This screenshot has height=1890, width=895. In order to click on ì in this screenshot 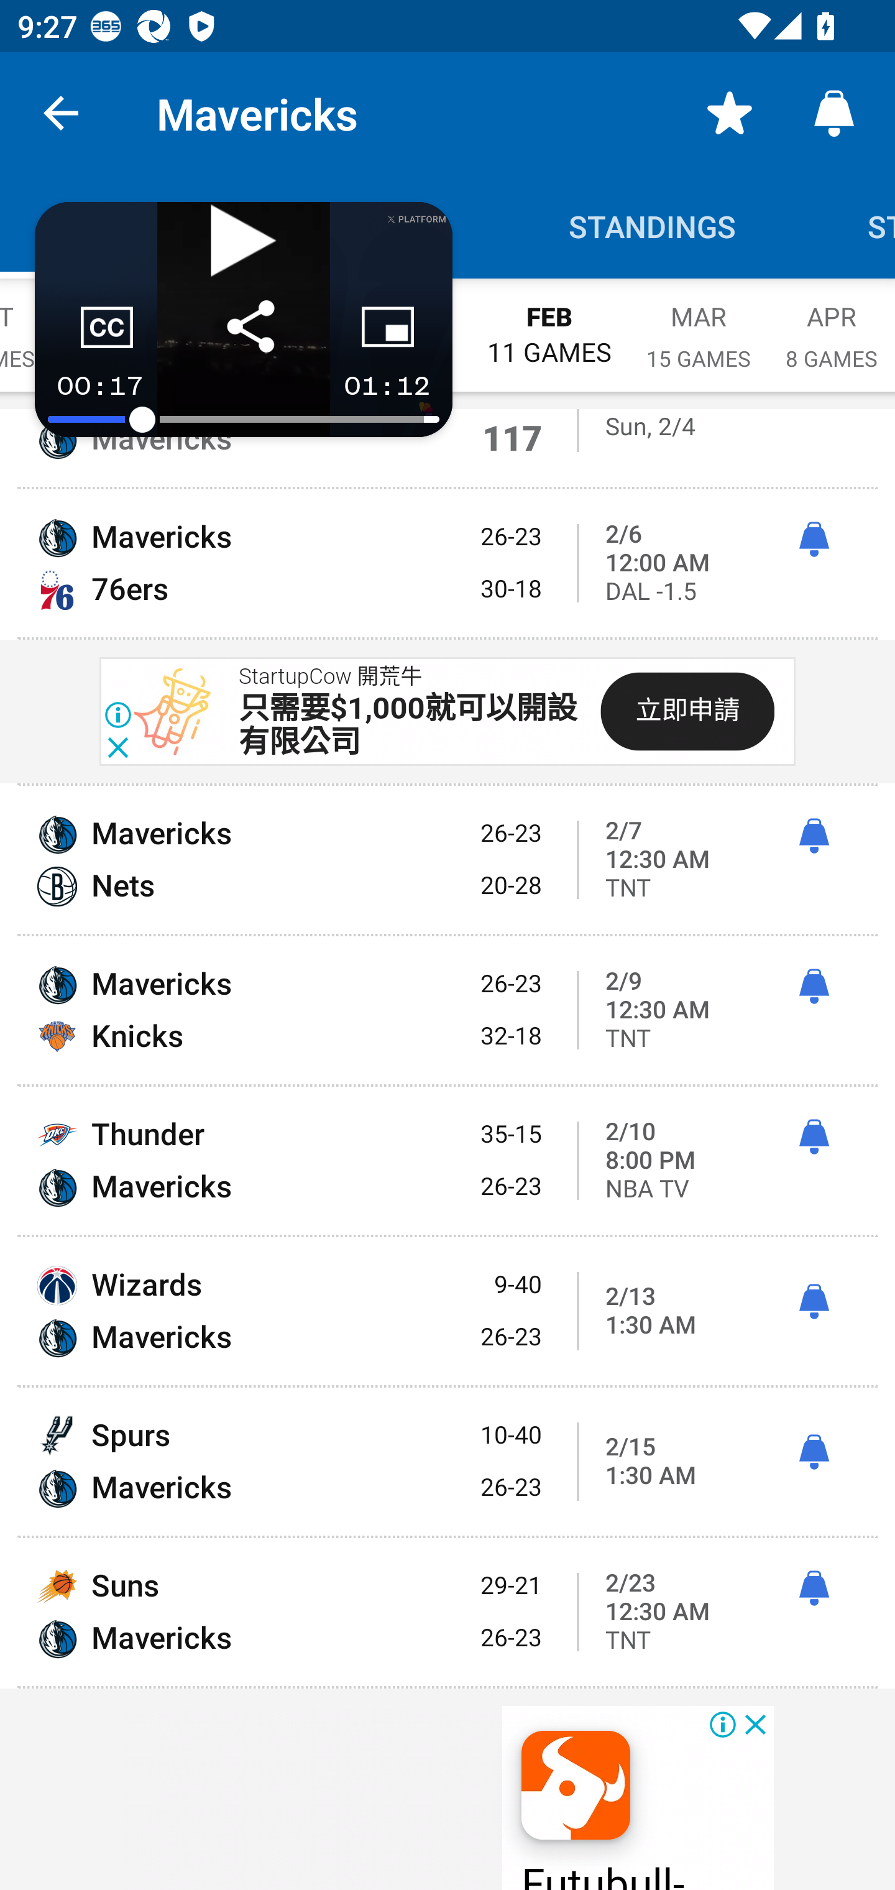, I will do `click(814, 1452)`.